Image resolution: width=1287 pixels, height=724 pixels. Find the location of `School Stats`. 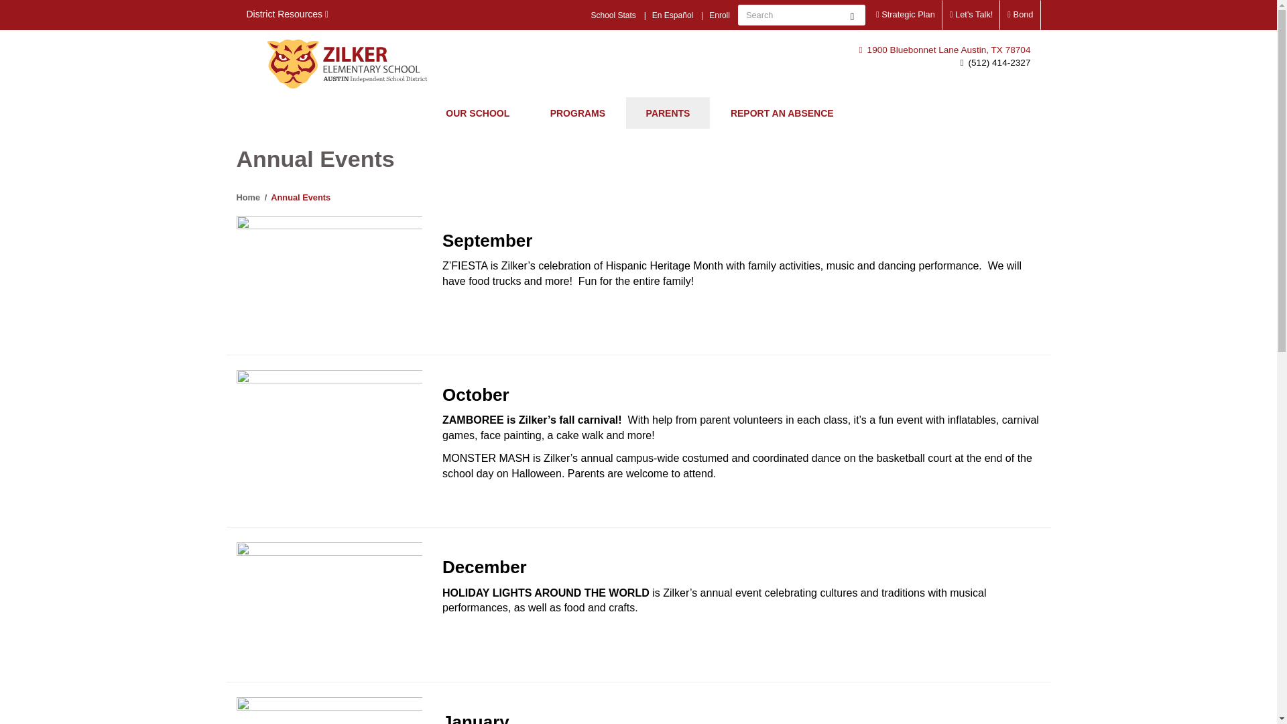

School Stats is located at coordinates (613, 15).